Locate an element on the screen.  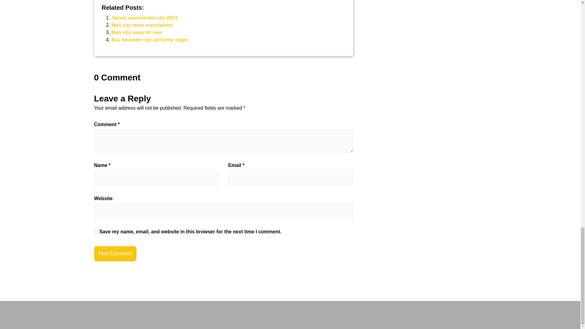
Man city away kit new is located at coordinates (136, 32).